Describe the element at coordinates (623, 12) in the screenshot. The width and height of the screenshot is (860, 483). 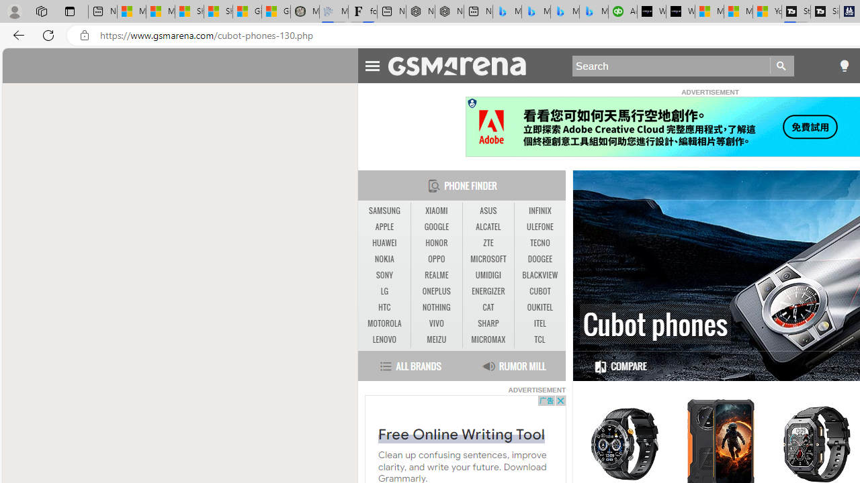
I see `Accounting Software for Accountants, CPAs and Bookkeepers` at that location.